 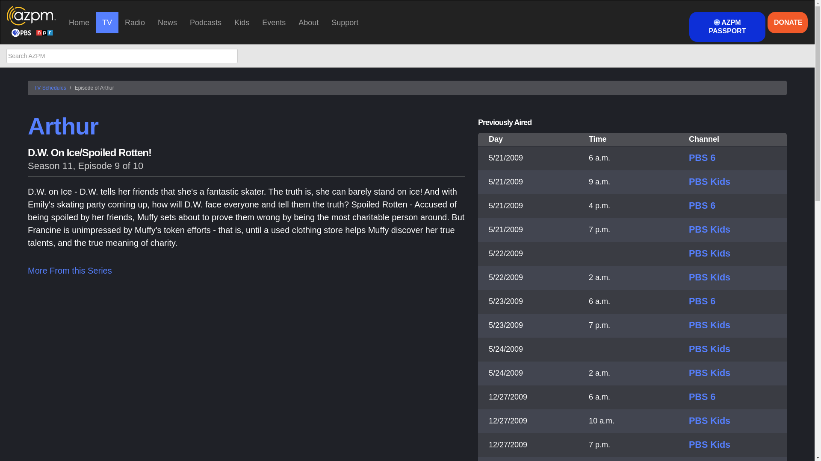 I want to click on Podcasts, so click(x=205, y=22).